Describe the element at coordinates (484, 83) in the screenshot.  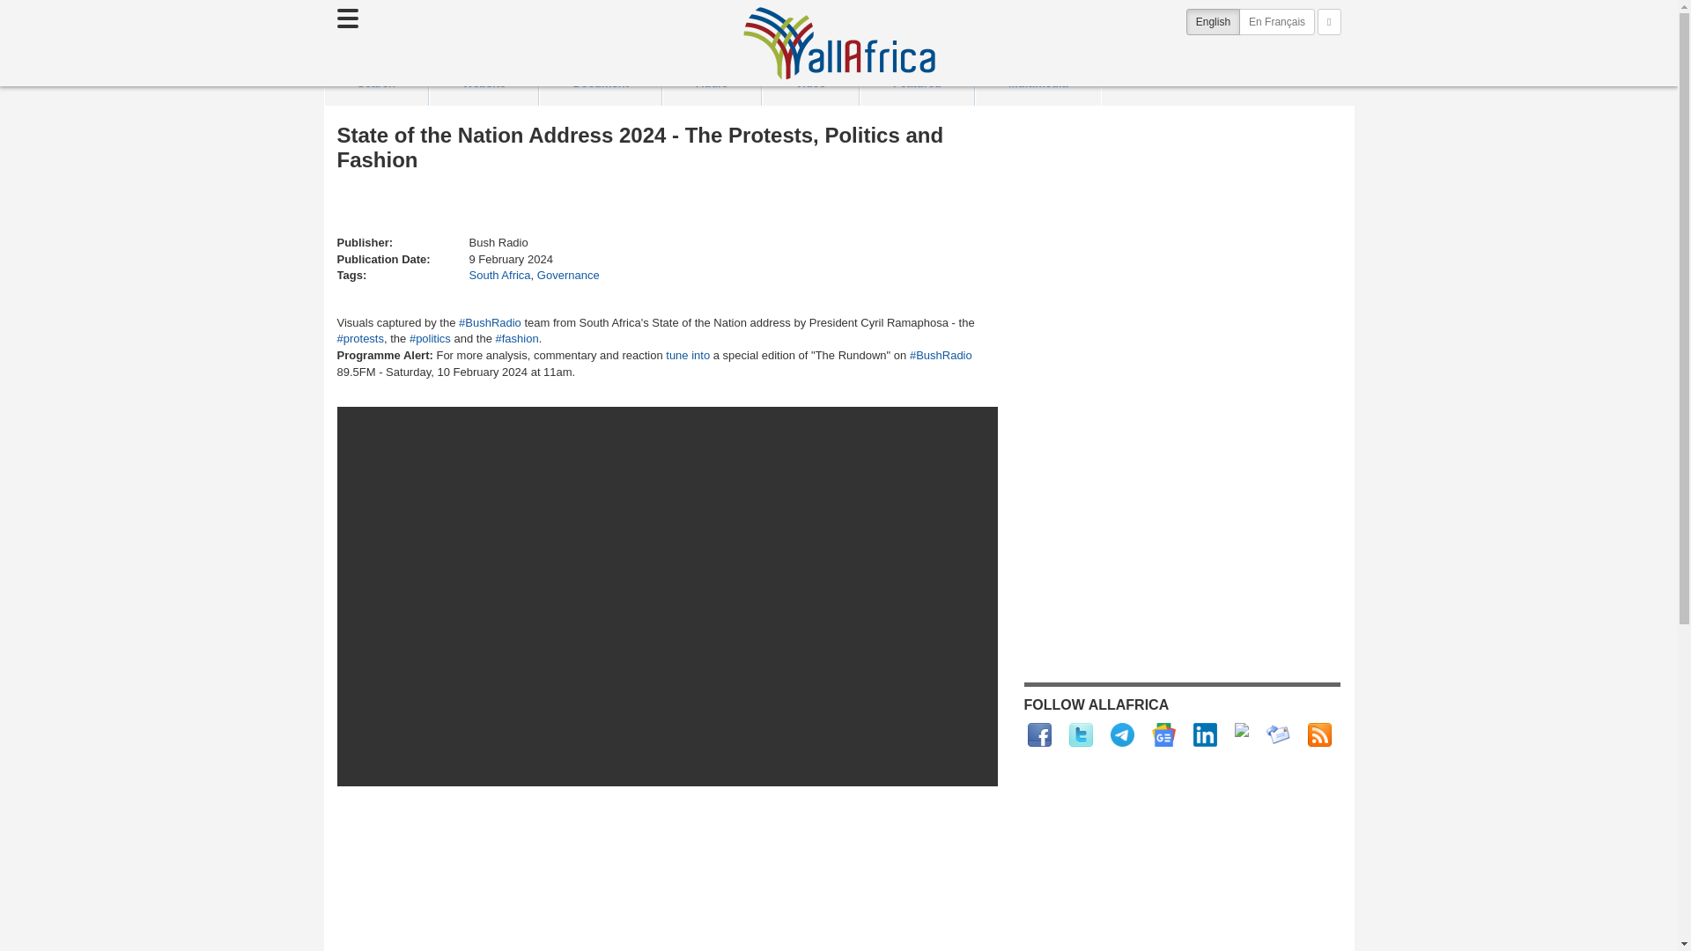
I see `Website` at that location.